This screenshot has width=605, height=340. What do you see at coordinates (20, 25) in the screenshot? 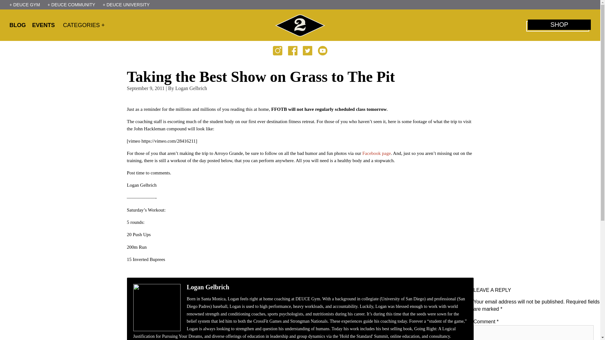
I see `BLOG` at bounding box center [20, 25].